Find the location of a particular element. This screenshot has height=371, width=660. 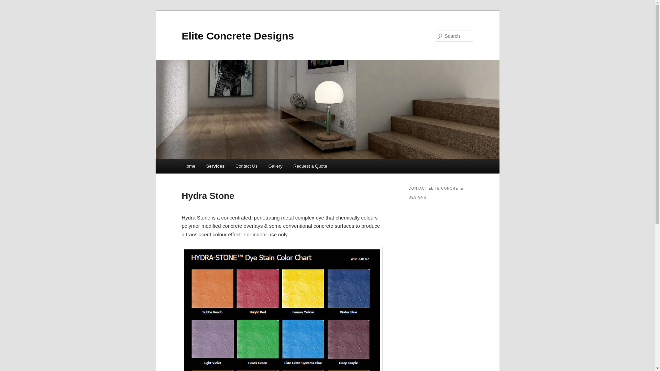

Contact Us is located at coordinates (246, 166).